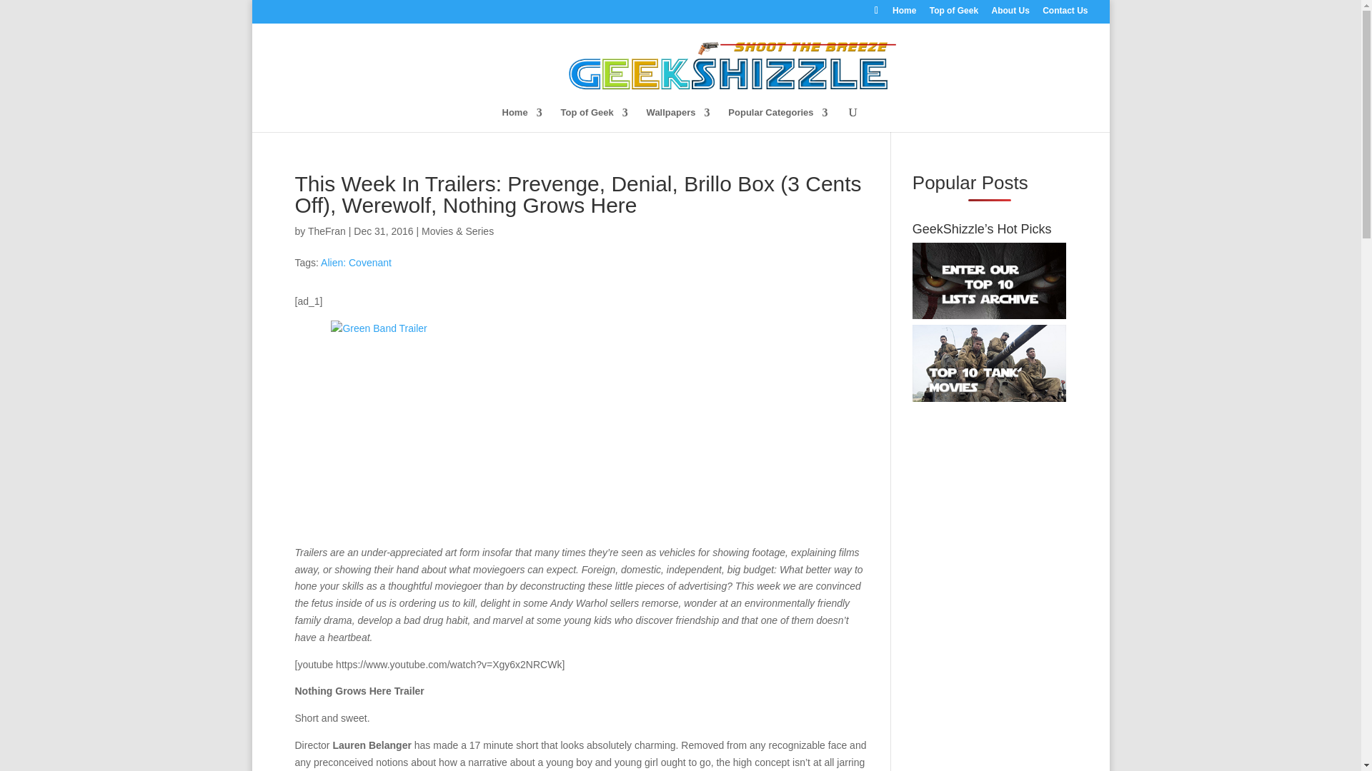 The image size is (1372, 771). I want to click on TheFran, so click(326, 231).